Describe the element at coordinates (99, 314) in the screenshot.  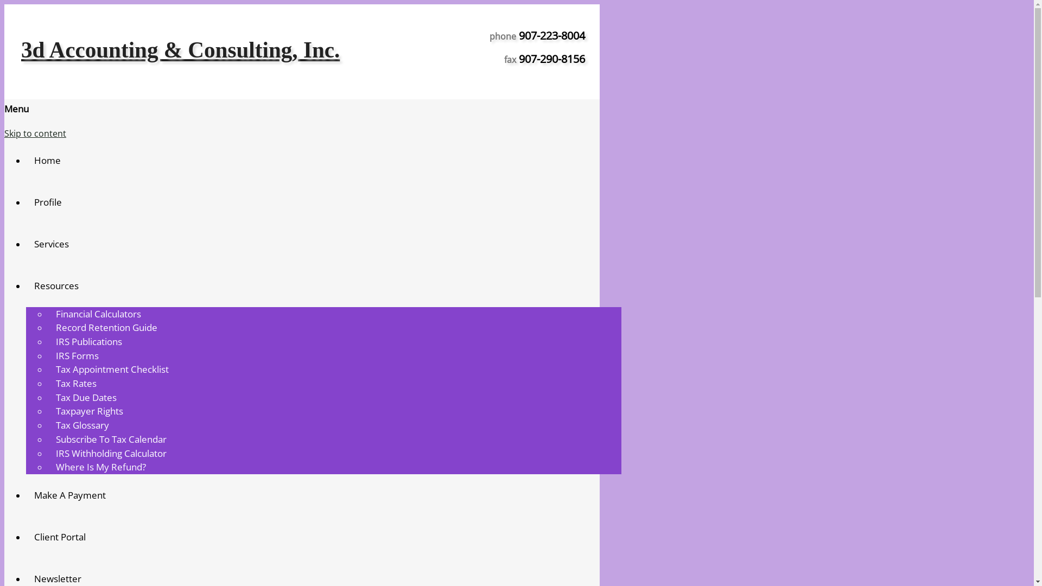
I see `Financial Calculators` at that location.